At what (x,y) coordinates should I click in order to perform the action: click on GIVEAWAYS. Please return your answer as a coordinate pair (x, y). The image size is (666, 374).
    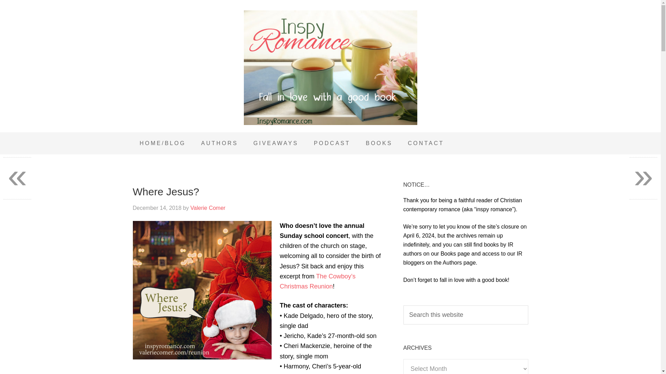
    Looking at the image, I should click on (276, 143).